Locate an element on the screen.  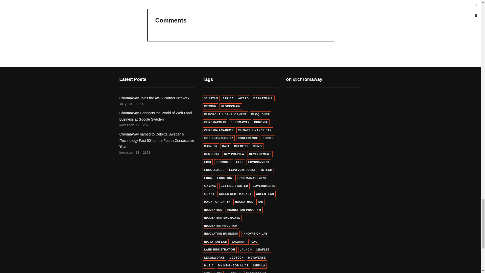
33LISTAN is located at coordinates (211, 99).